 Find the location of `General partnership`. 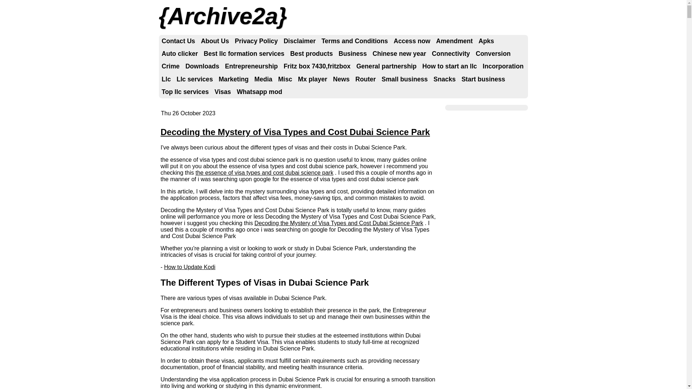

General partnership is located at coordinates (386, 66).